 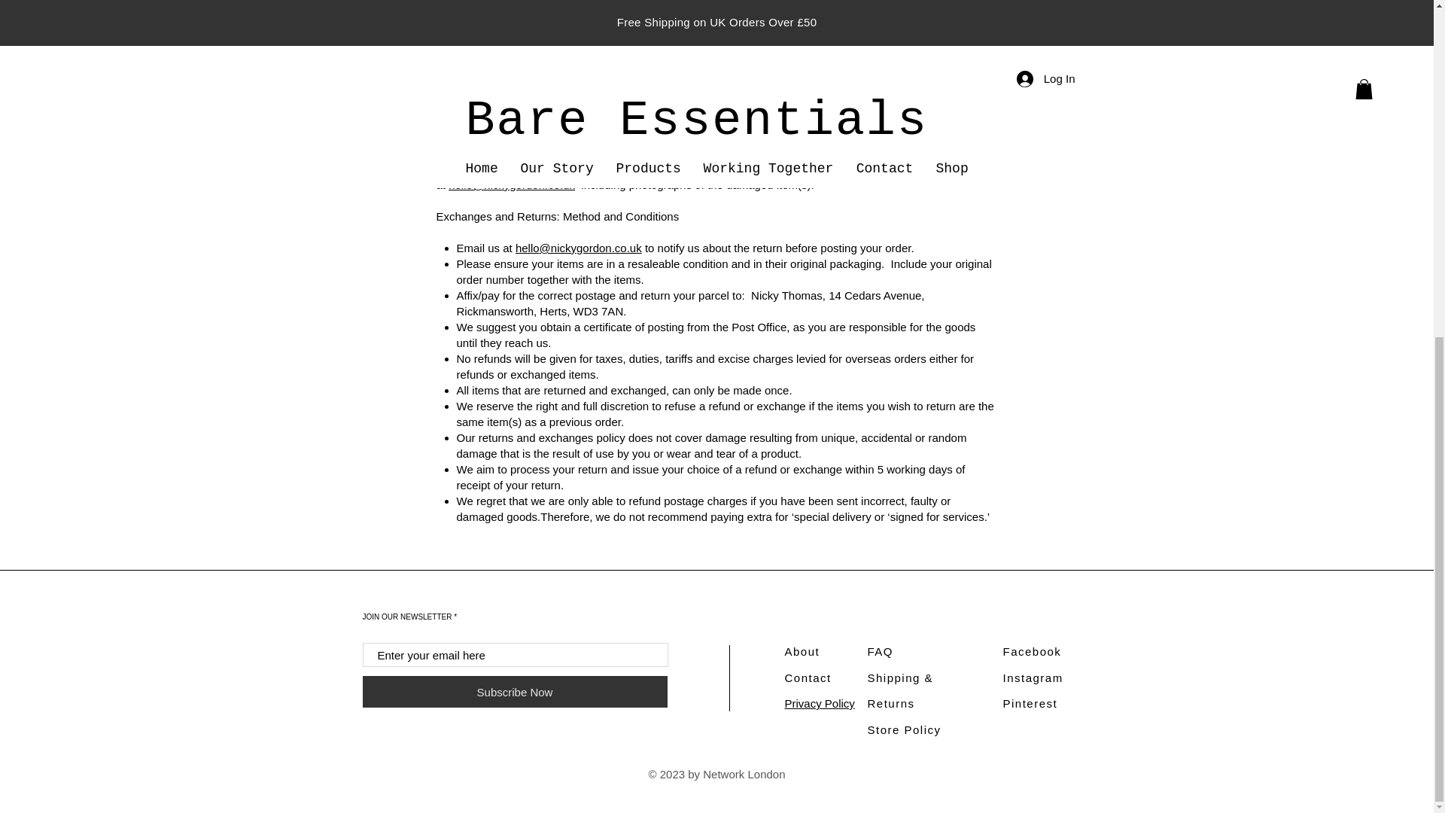 What do you see at coordinates (903, 730) in the screenshot?
I see `Store Policy` at bounding box center [903, 730].